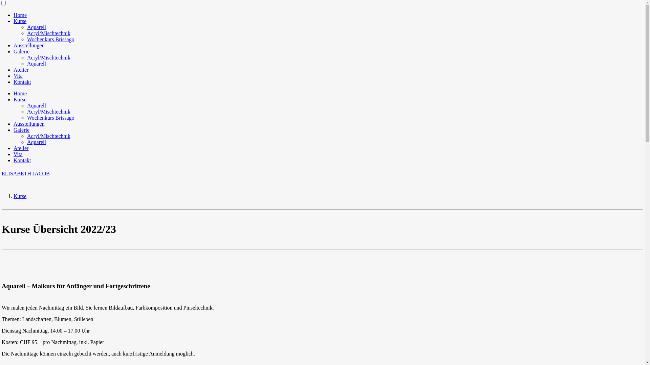 The height and width of the screenshot is (365, 650). Describe the element at coordinates (20, 21) in the screenshot. I see `Kurse` at that location.